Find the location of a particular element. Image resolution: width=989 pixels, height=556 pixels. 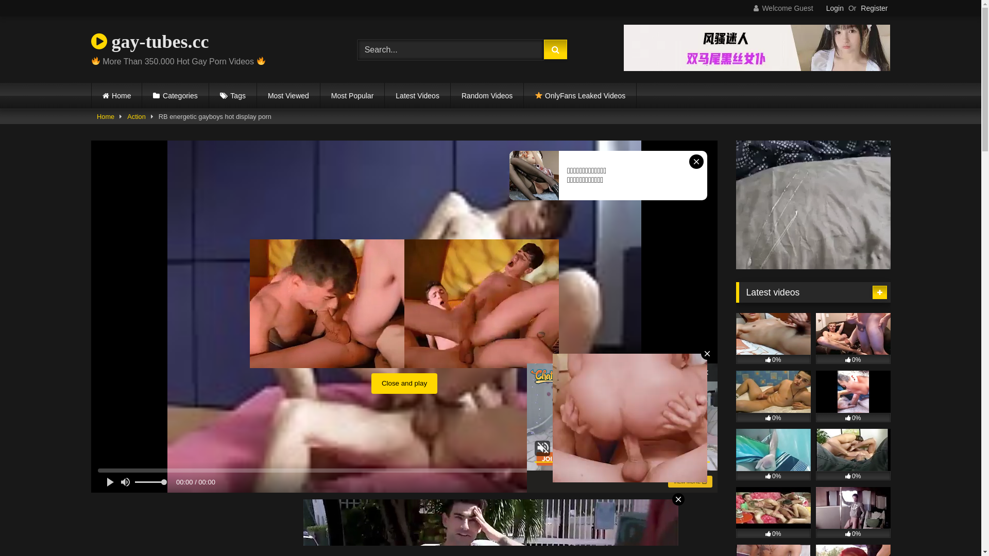

Login is located at coordinates (835, 8).